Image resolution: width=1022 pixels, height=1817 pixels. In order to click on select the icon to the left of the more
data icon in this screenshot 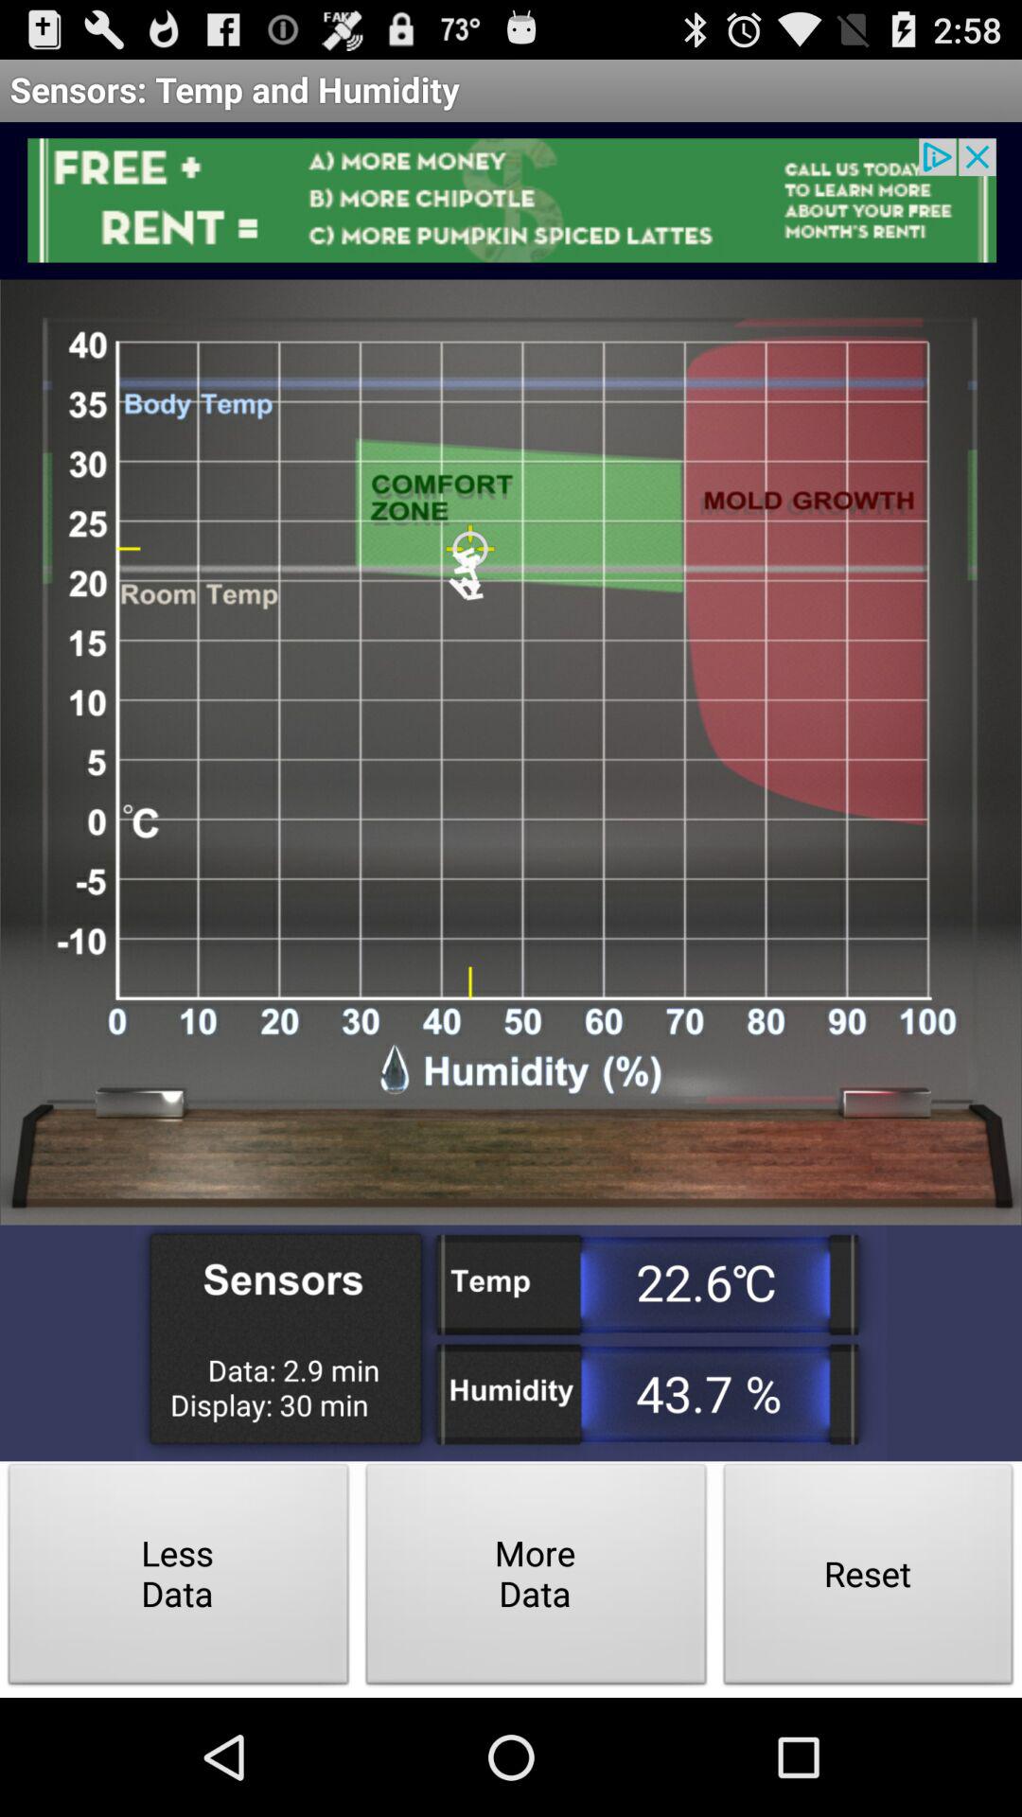, I will do `click(178, 1579)`.